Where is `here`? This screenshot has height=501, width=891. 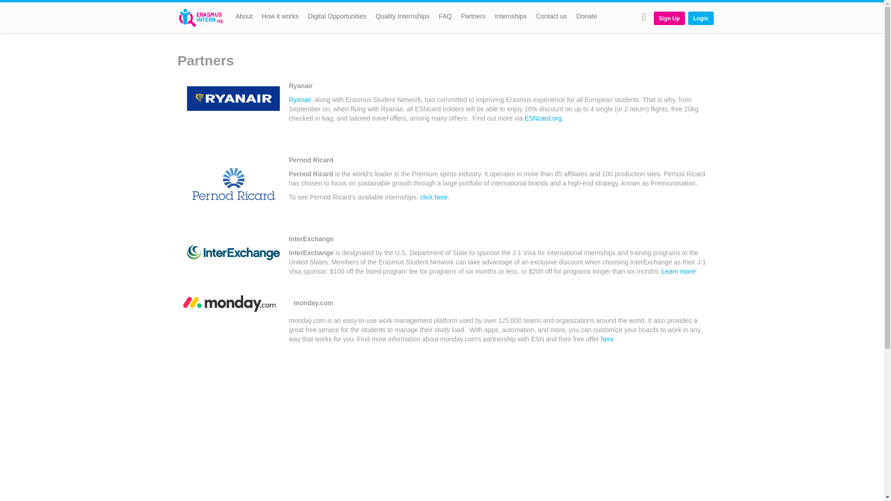
here is located at coordinates (607, 339).